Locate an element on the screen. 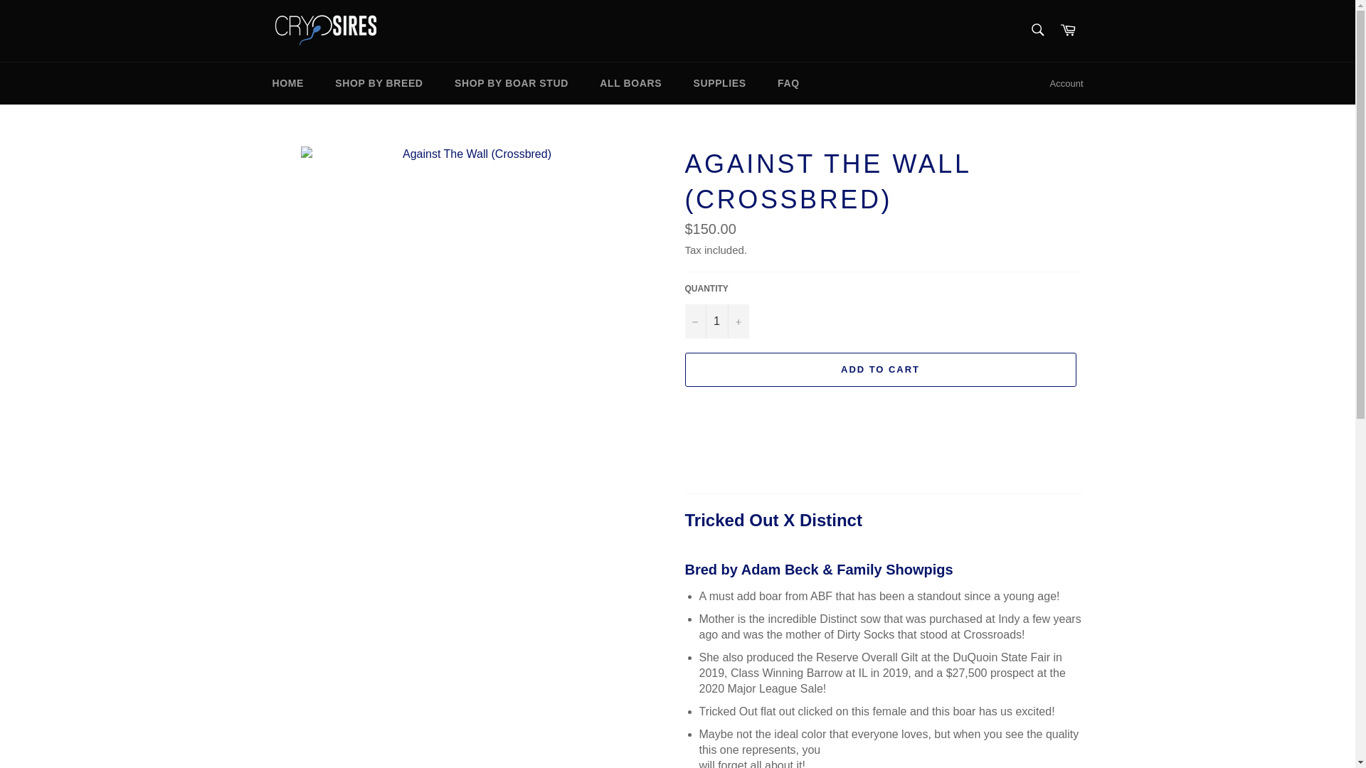 This screenshot has width=1366, height=768. SUPPLIES is located at coordinates (720, 82).